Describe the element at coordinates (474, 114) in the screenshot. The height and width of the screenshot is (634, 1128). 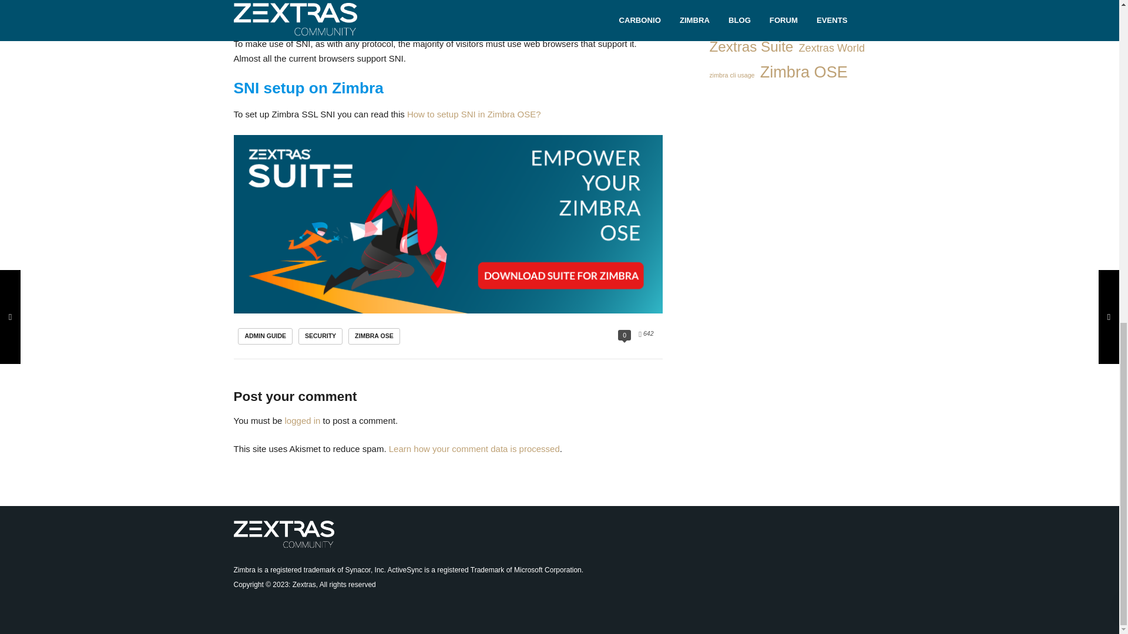
I see `How to setup SNI in Zimbra OSE?` at that location.